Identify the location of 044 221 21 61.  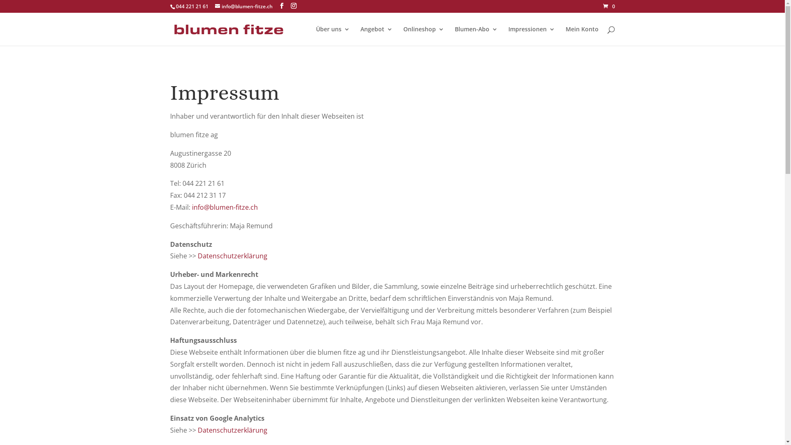
(192, 7).